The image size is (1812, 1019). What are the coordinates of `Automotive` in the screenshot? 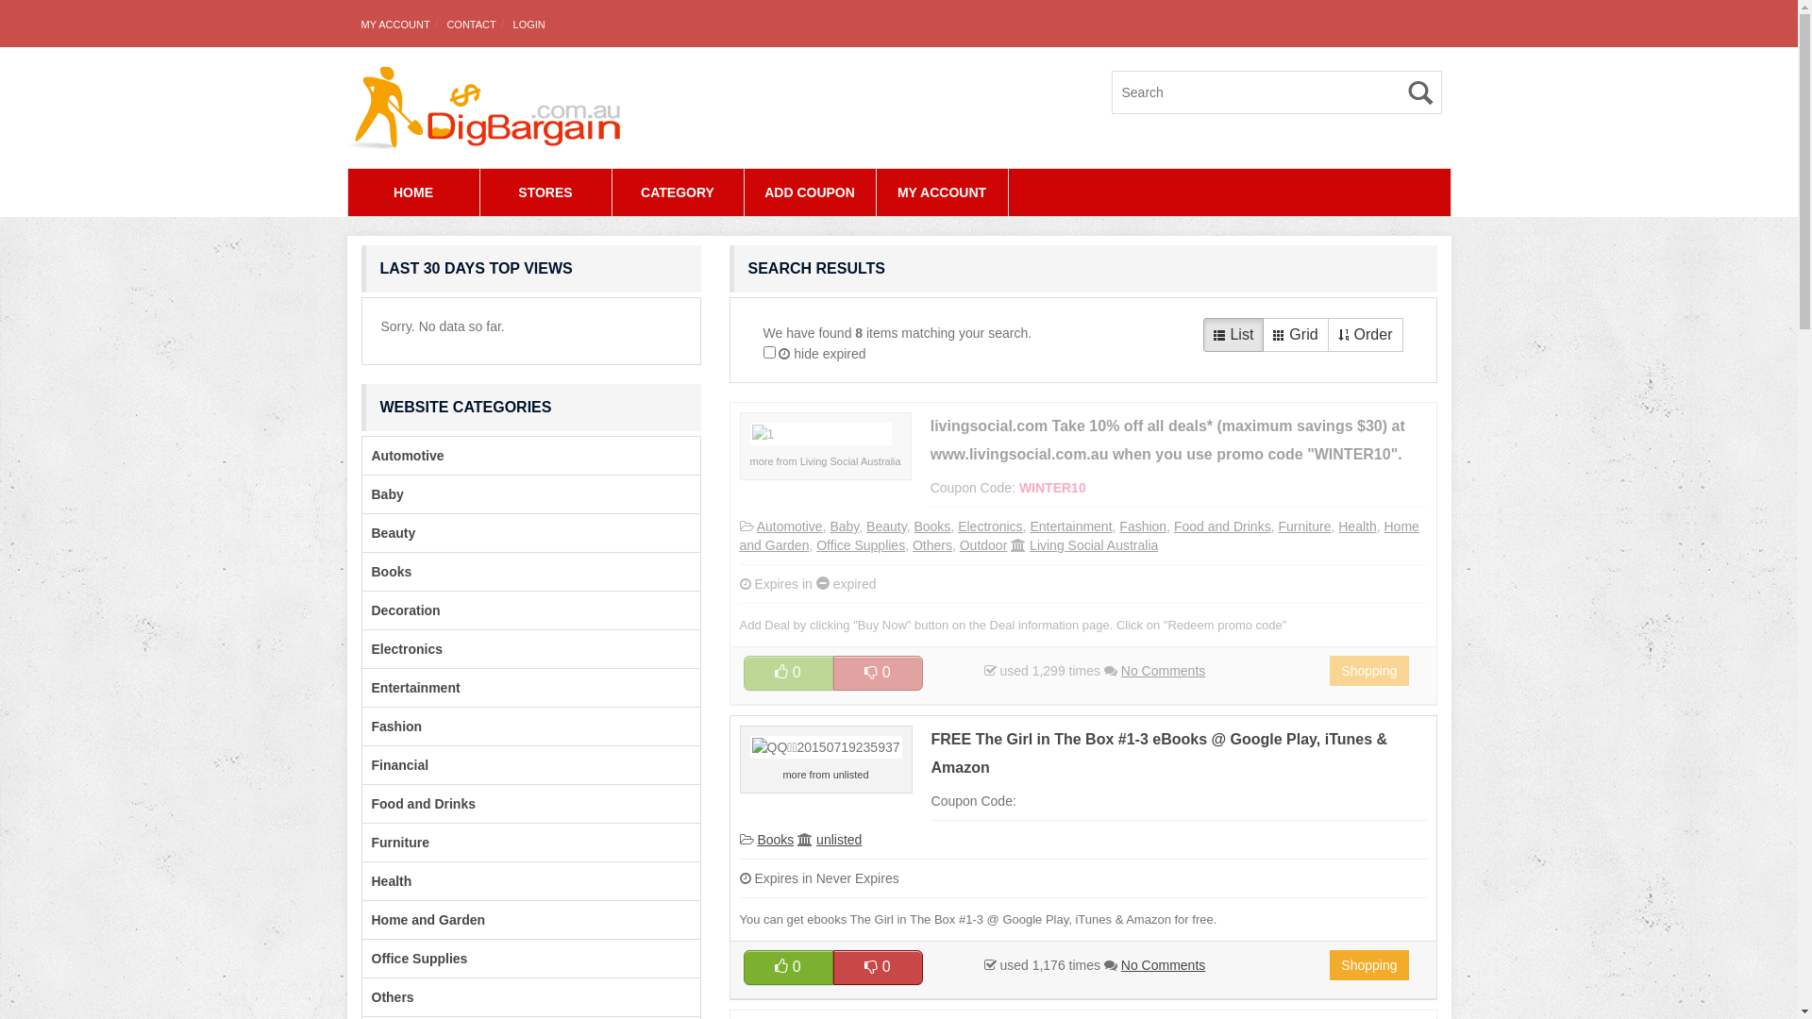 It's located at (404, 456).